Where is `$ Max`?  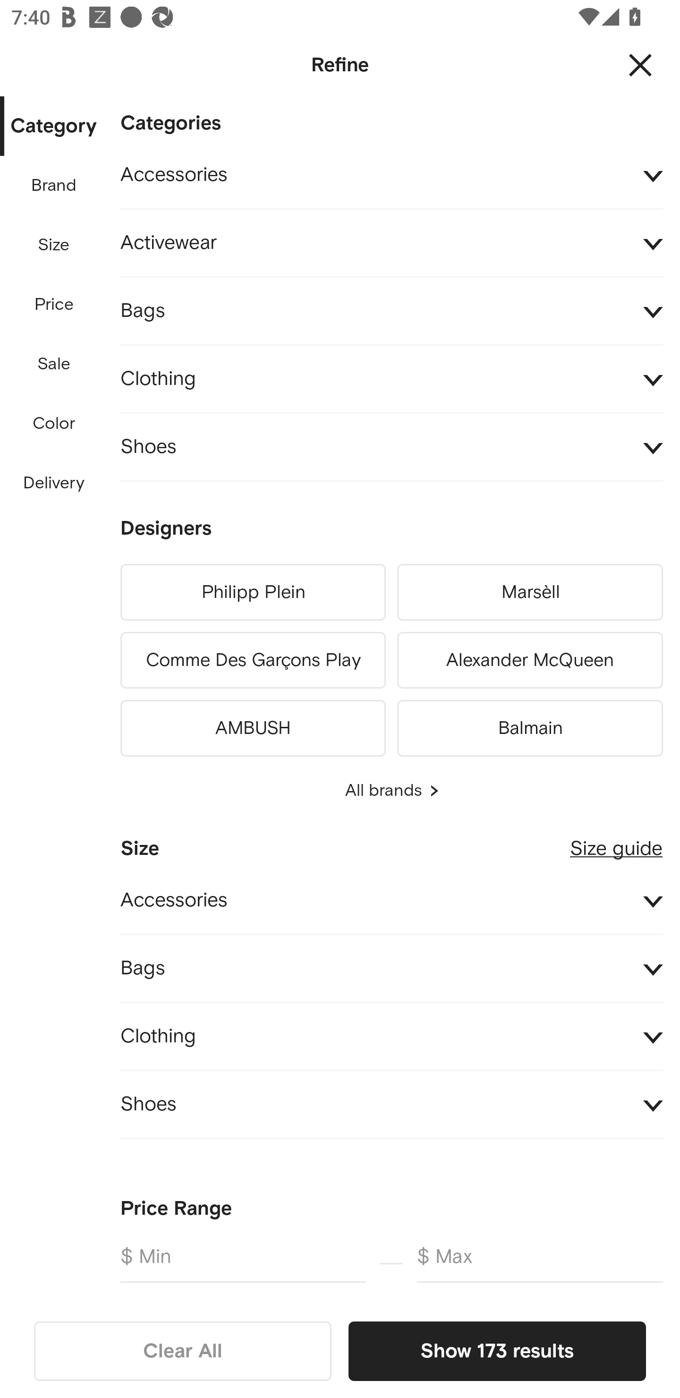
$ Max is located at coordinates (540, 1263).